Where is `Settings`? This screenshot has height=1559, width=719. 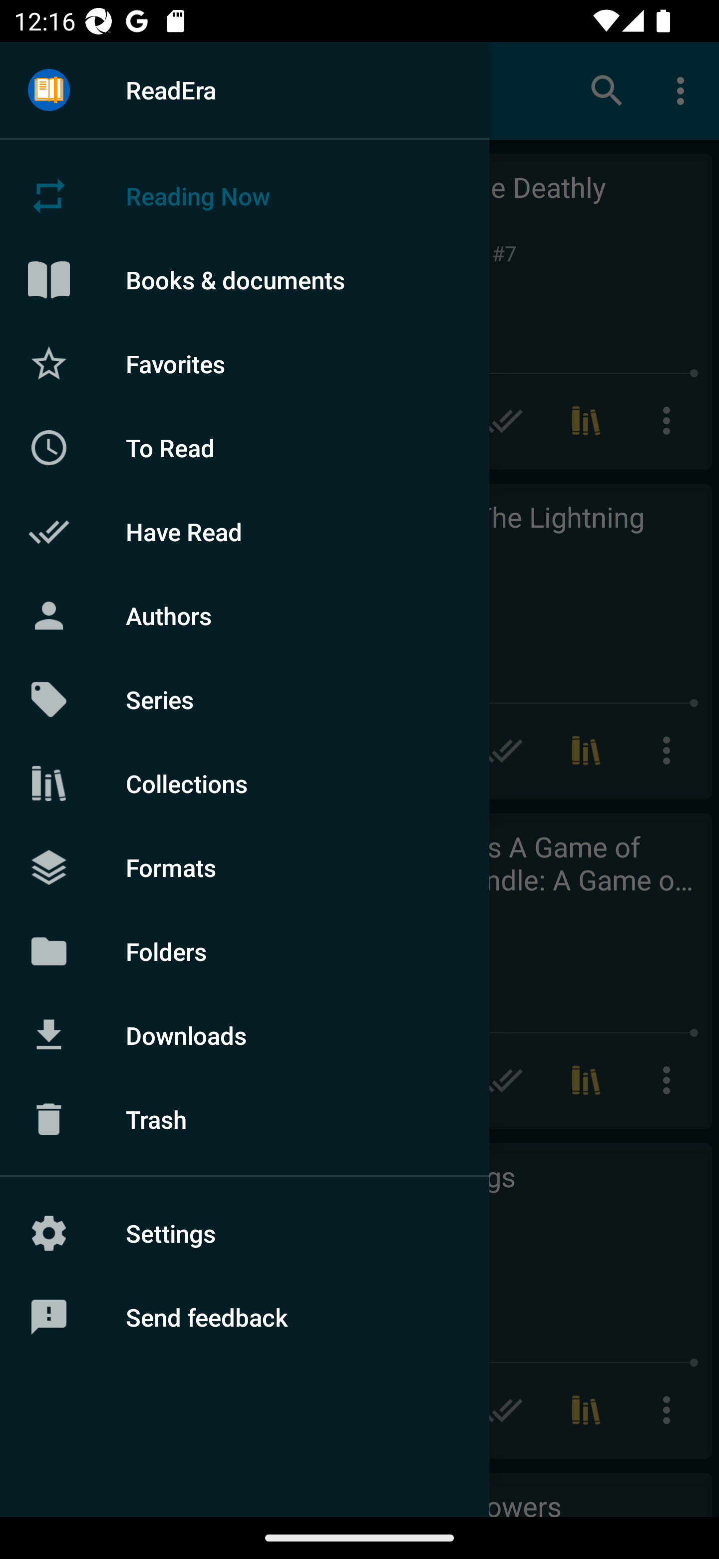 Settings is located at coordinates (245, 1233).